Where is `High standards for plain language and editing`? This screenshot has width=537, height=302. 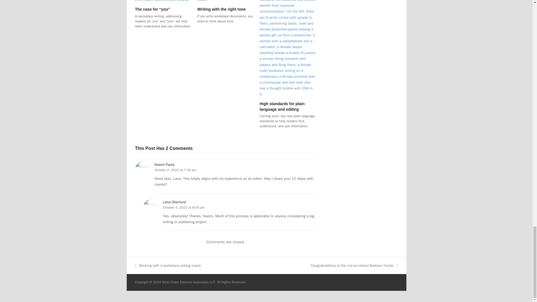
High standards for plain language and editing is located at coordinates (282, 106).